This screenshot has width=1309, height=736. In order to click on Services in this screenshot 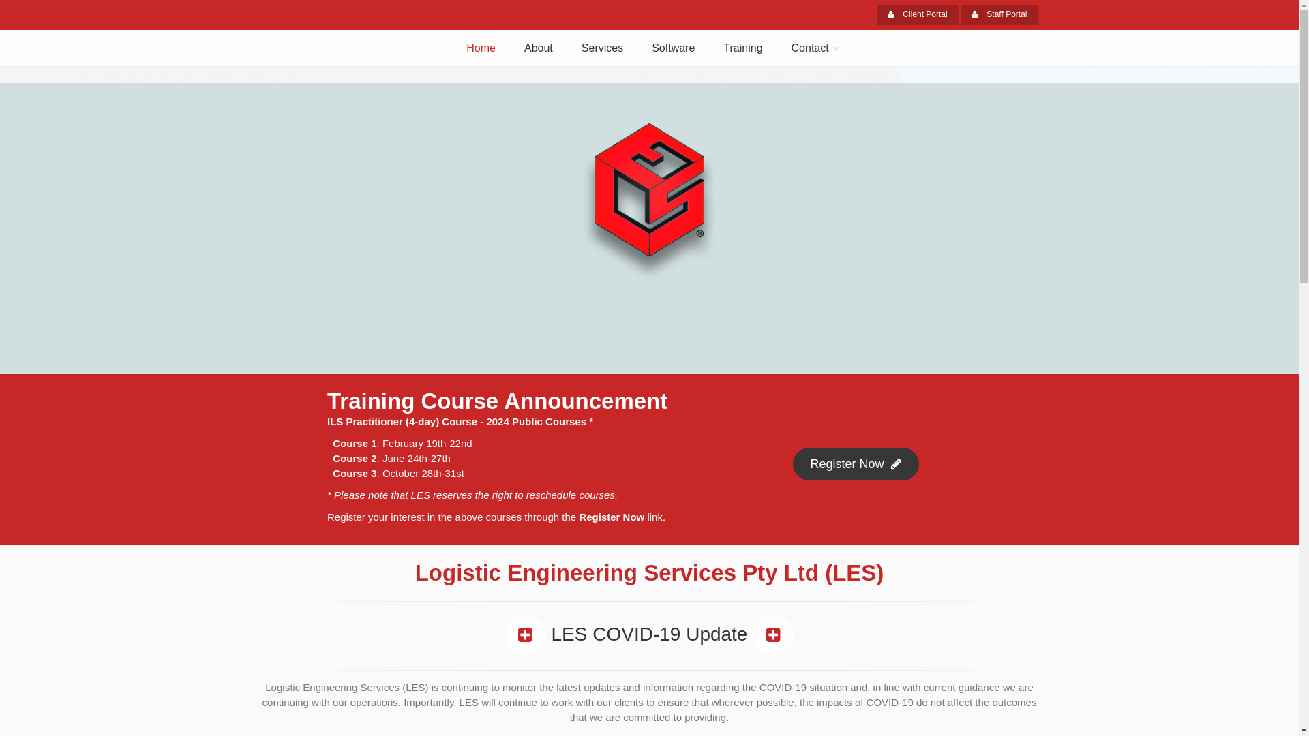, I will do `click(603, 48)`.